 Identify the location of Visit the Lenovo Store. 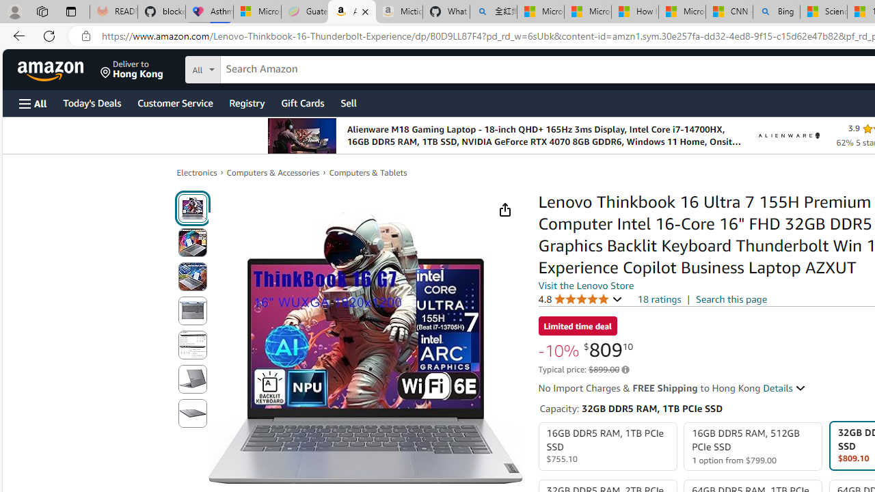
(587, 285).